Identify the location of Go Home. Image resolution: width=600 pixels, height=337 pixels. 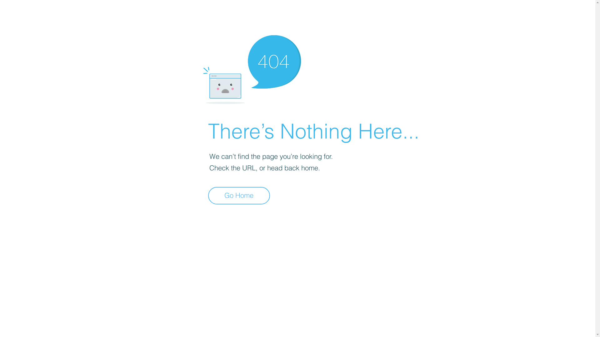
(239, 196).